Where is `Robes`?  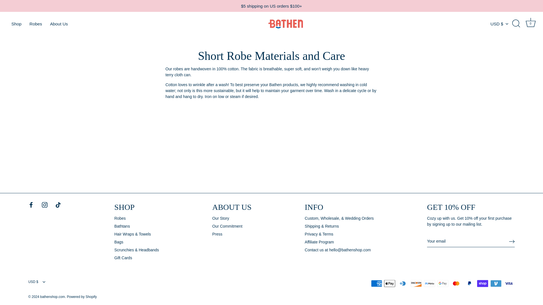 Robes is located at coordinates (36, 23).